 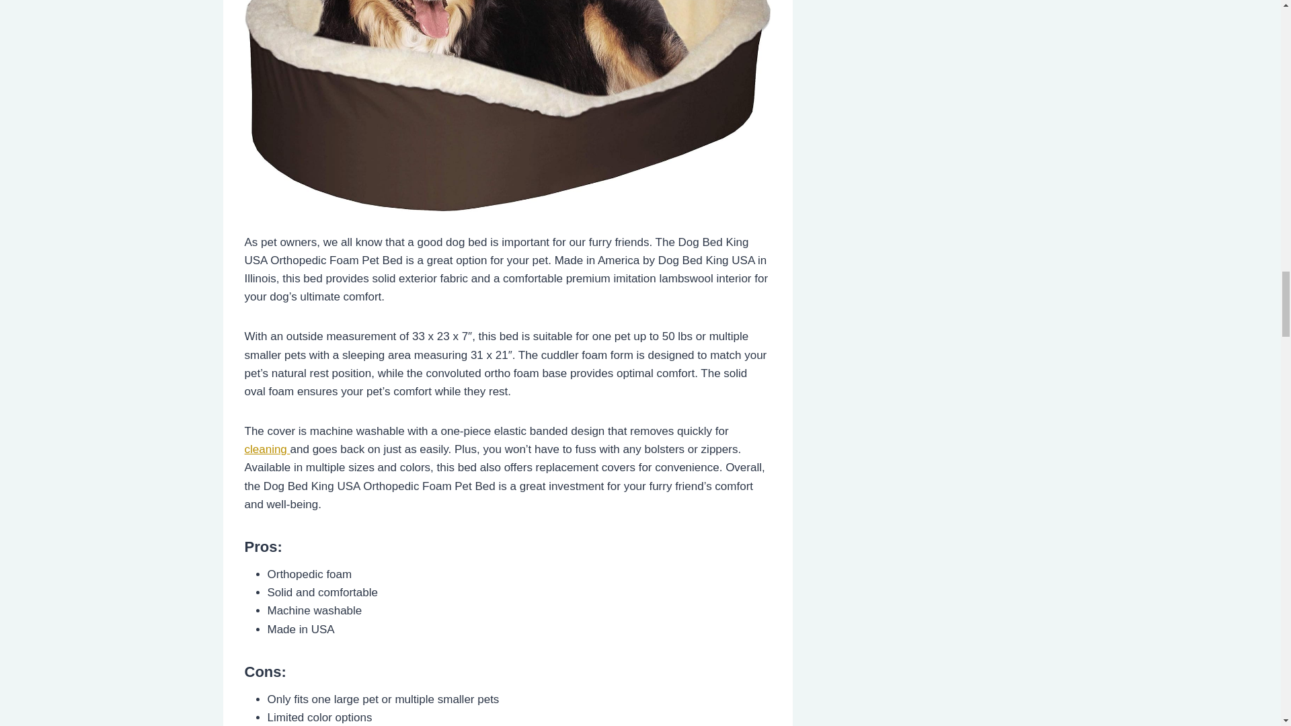 I want to click on cleaning, so click(x=268, y=449).